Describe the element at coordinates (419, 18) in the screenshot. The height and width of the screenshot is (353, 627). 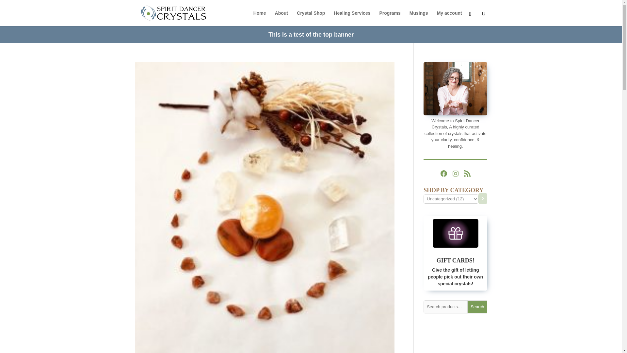
I see `Musings` at that location.